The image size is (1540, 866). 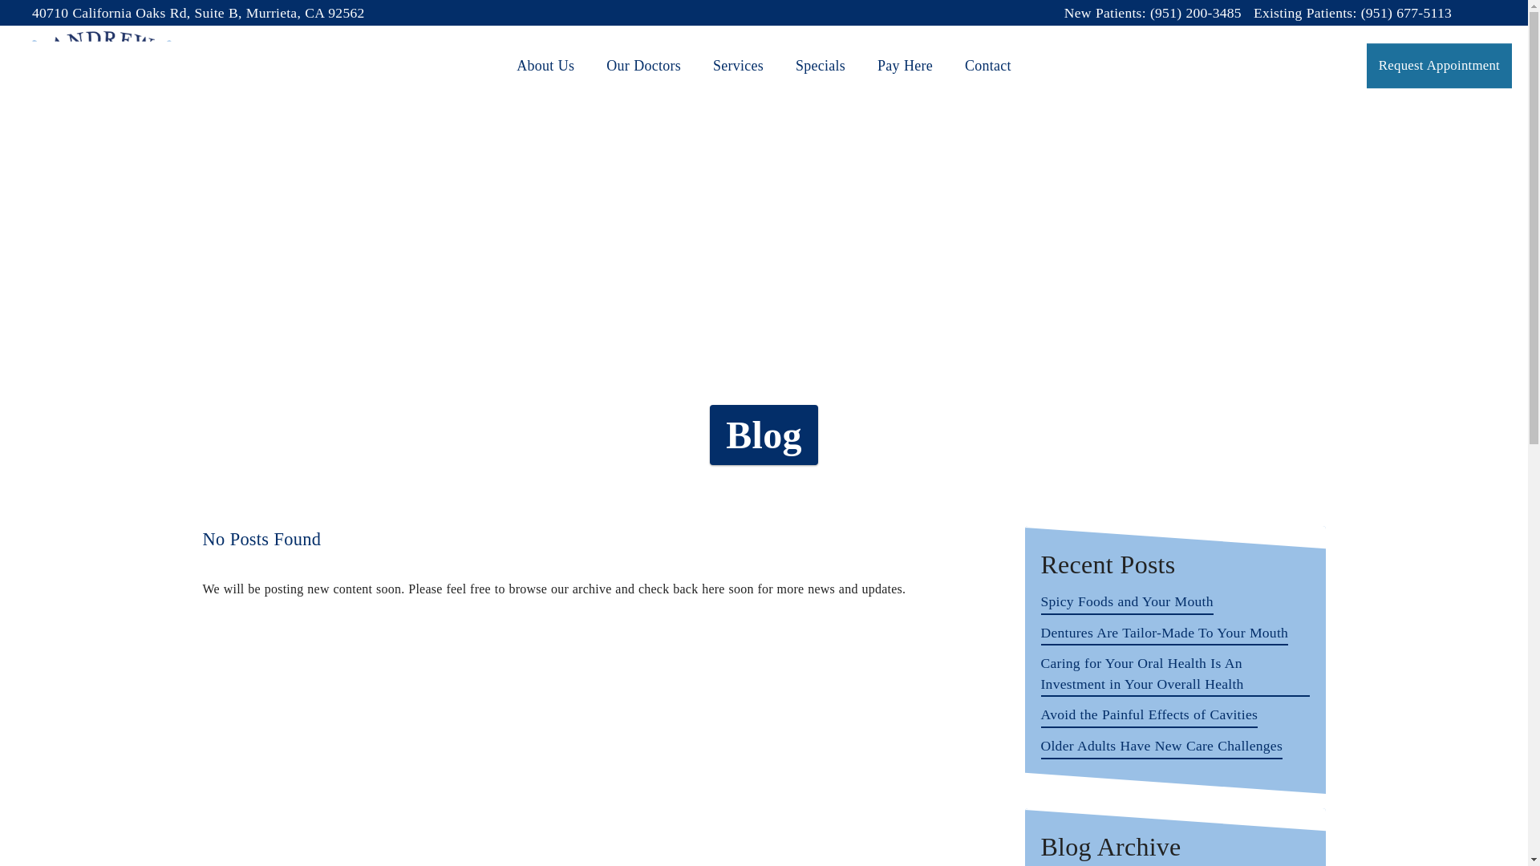 I want to click on Our Doctors, so click(x=643, y=66).